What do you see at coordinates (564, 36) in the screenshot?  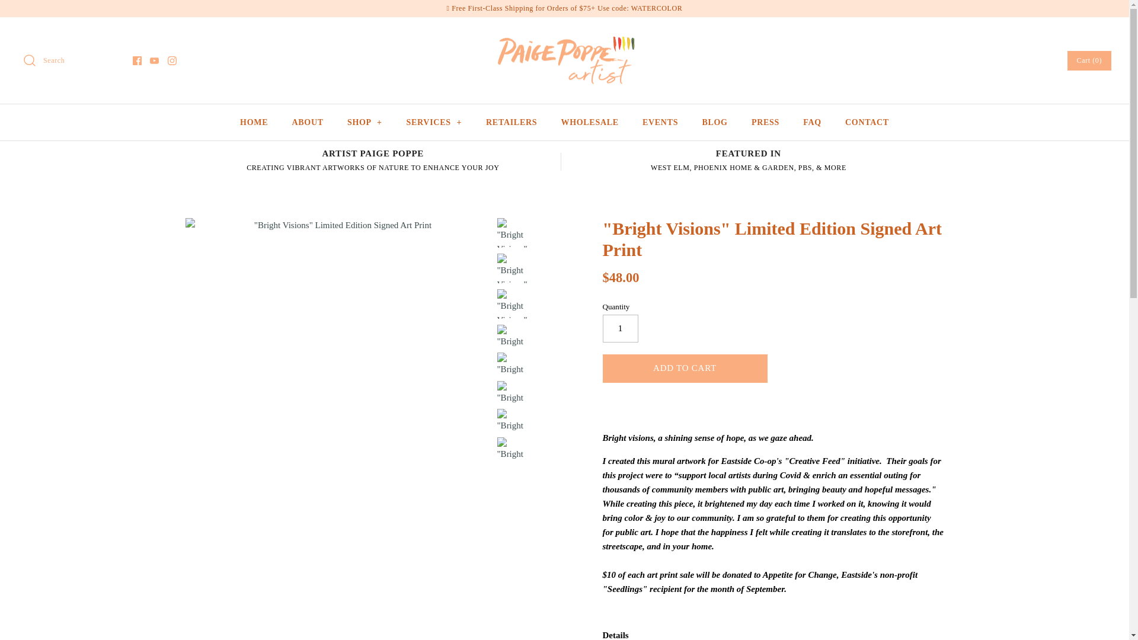 I see `Paige Poppe Art` at bounding box center [564, 36].